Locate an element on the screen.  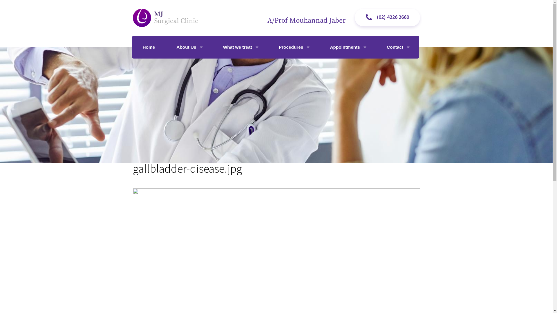
Oesophagus is located at coordinates (248, 145).